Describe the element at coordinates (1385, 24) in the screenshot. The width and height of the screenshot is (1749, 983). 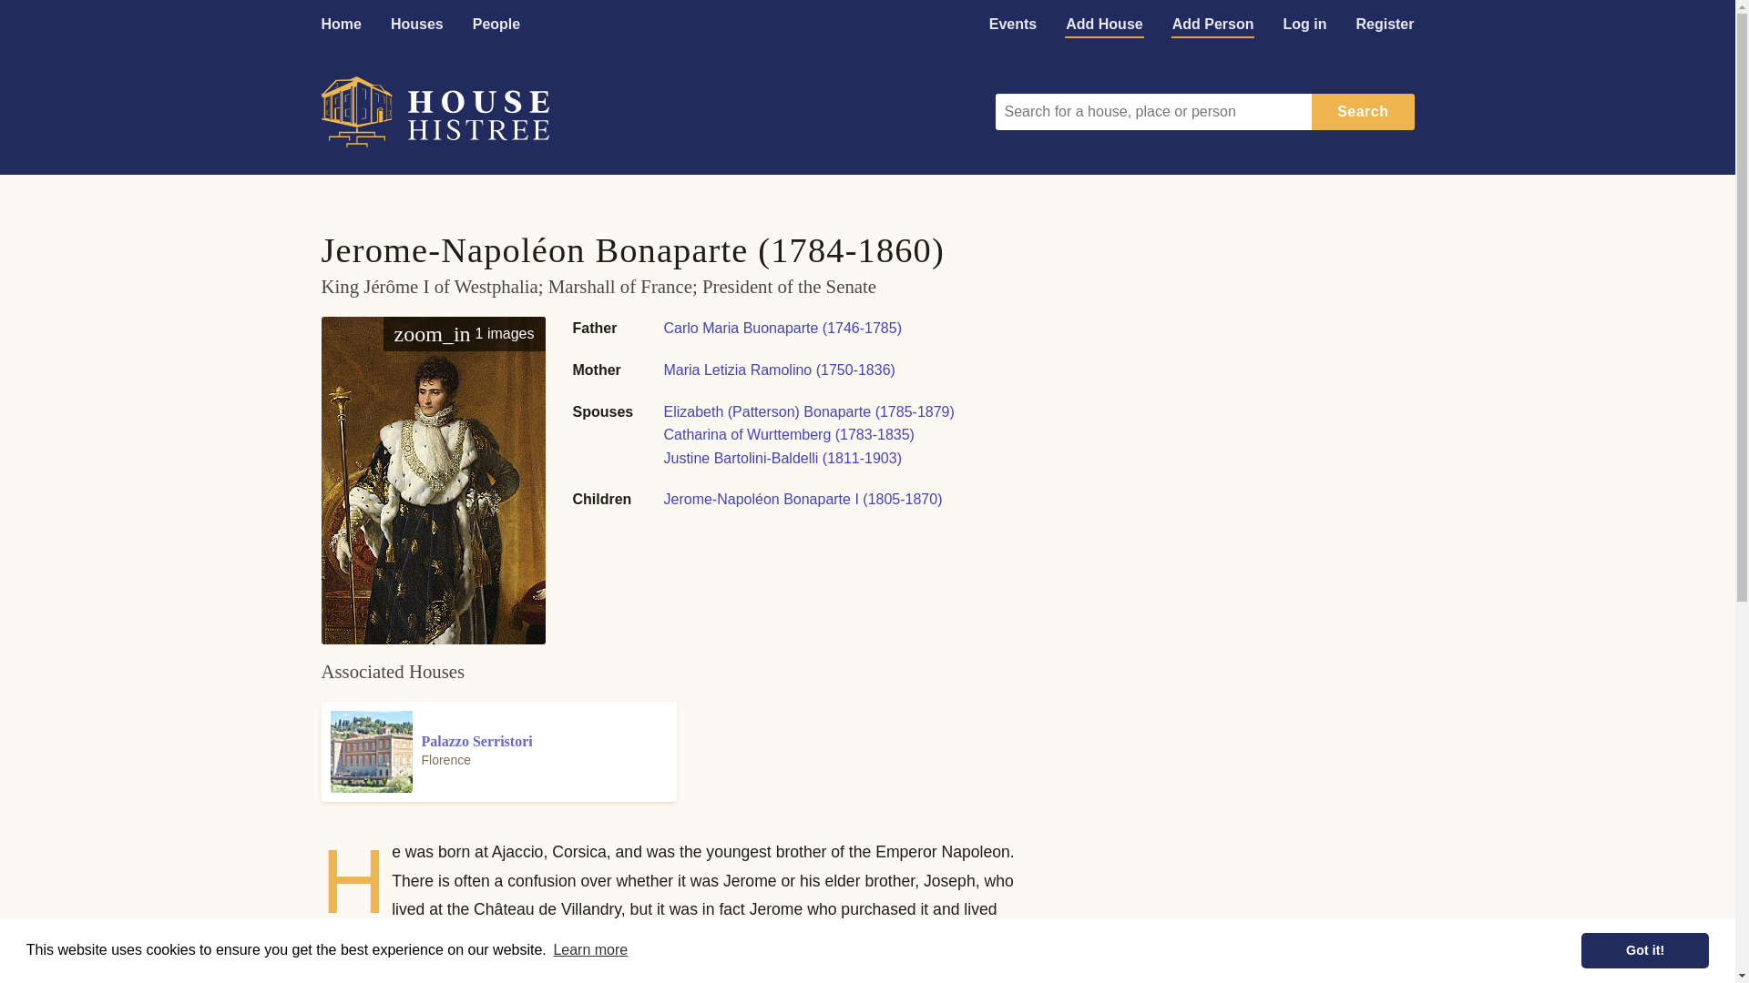
I see `Register` at that location.